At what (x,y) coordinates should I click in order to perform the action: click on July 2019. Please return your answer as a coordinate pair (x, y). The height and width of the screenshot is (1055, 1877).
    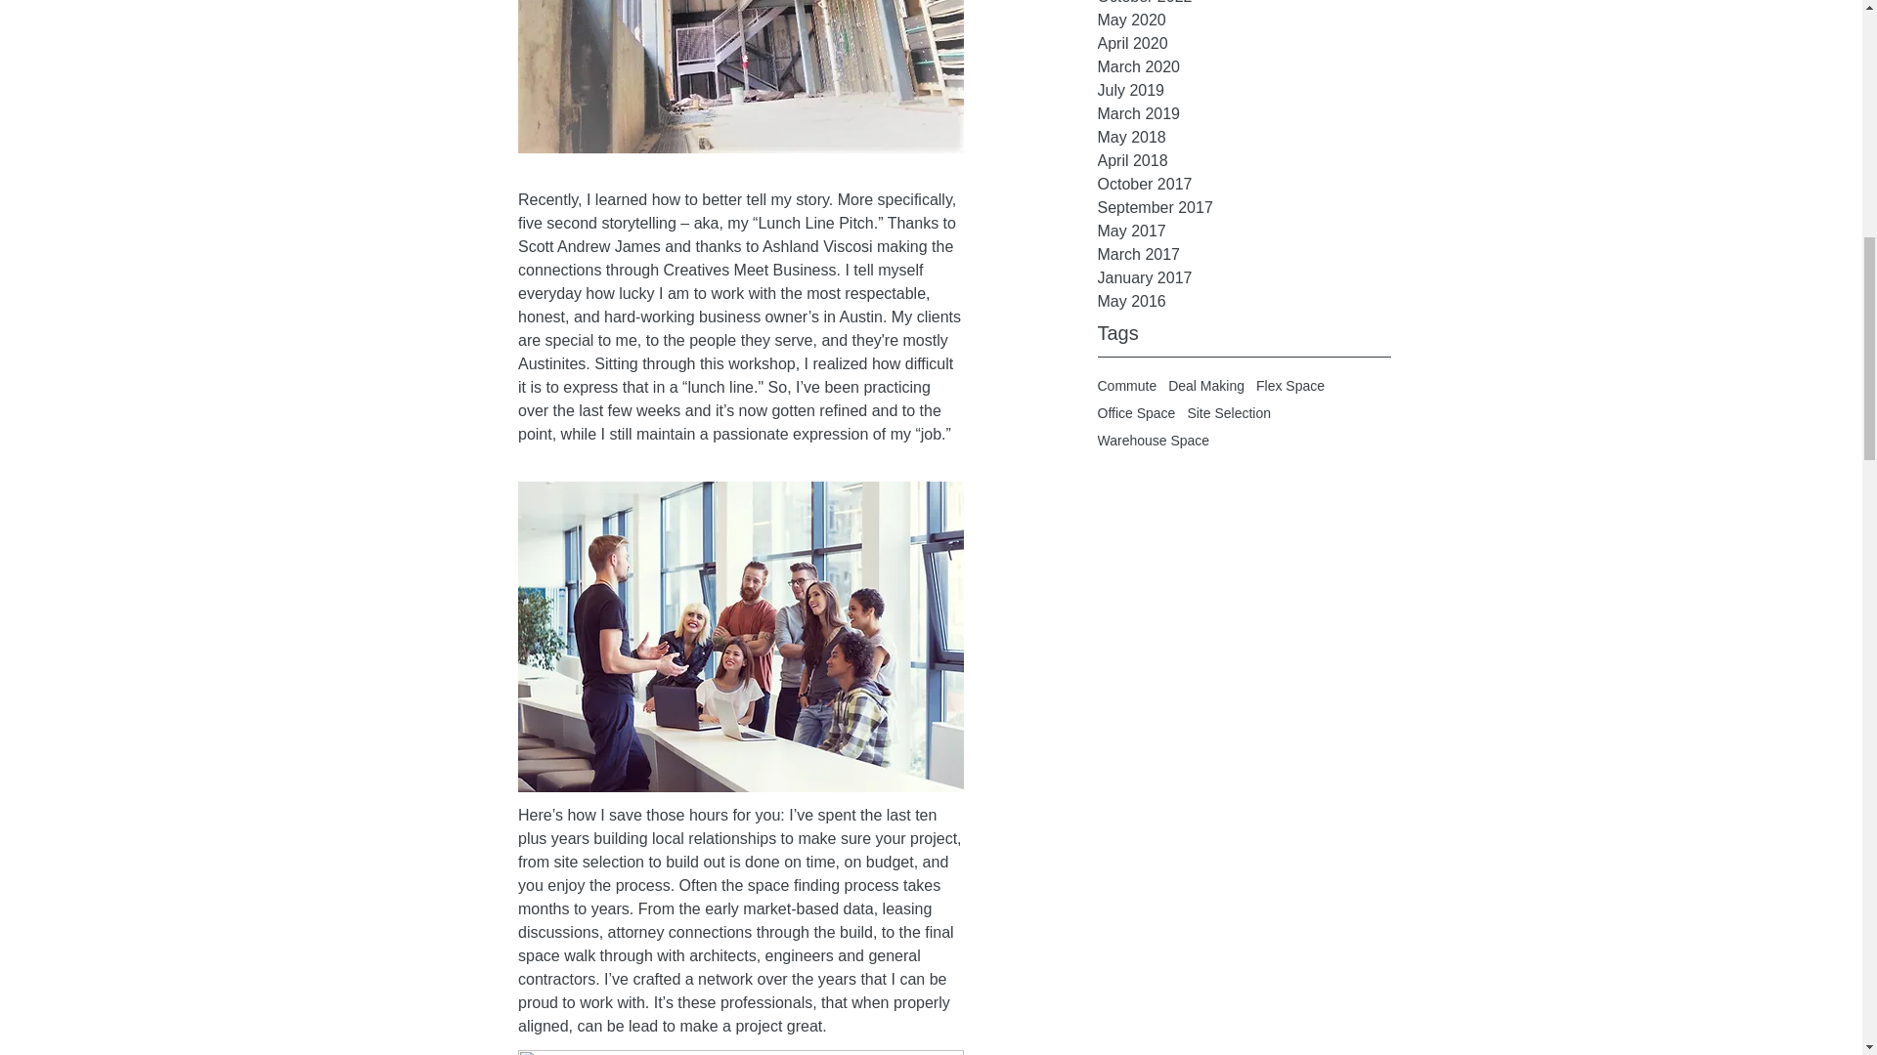
    Looking at the image, I should click on (1244, 90).